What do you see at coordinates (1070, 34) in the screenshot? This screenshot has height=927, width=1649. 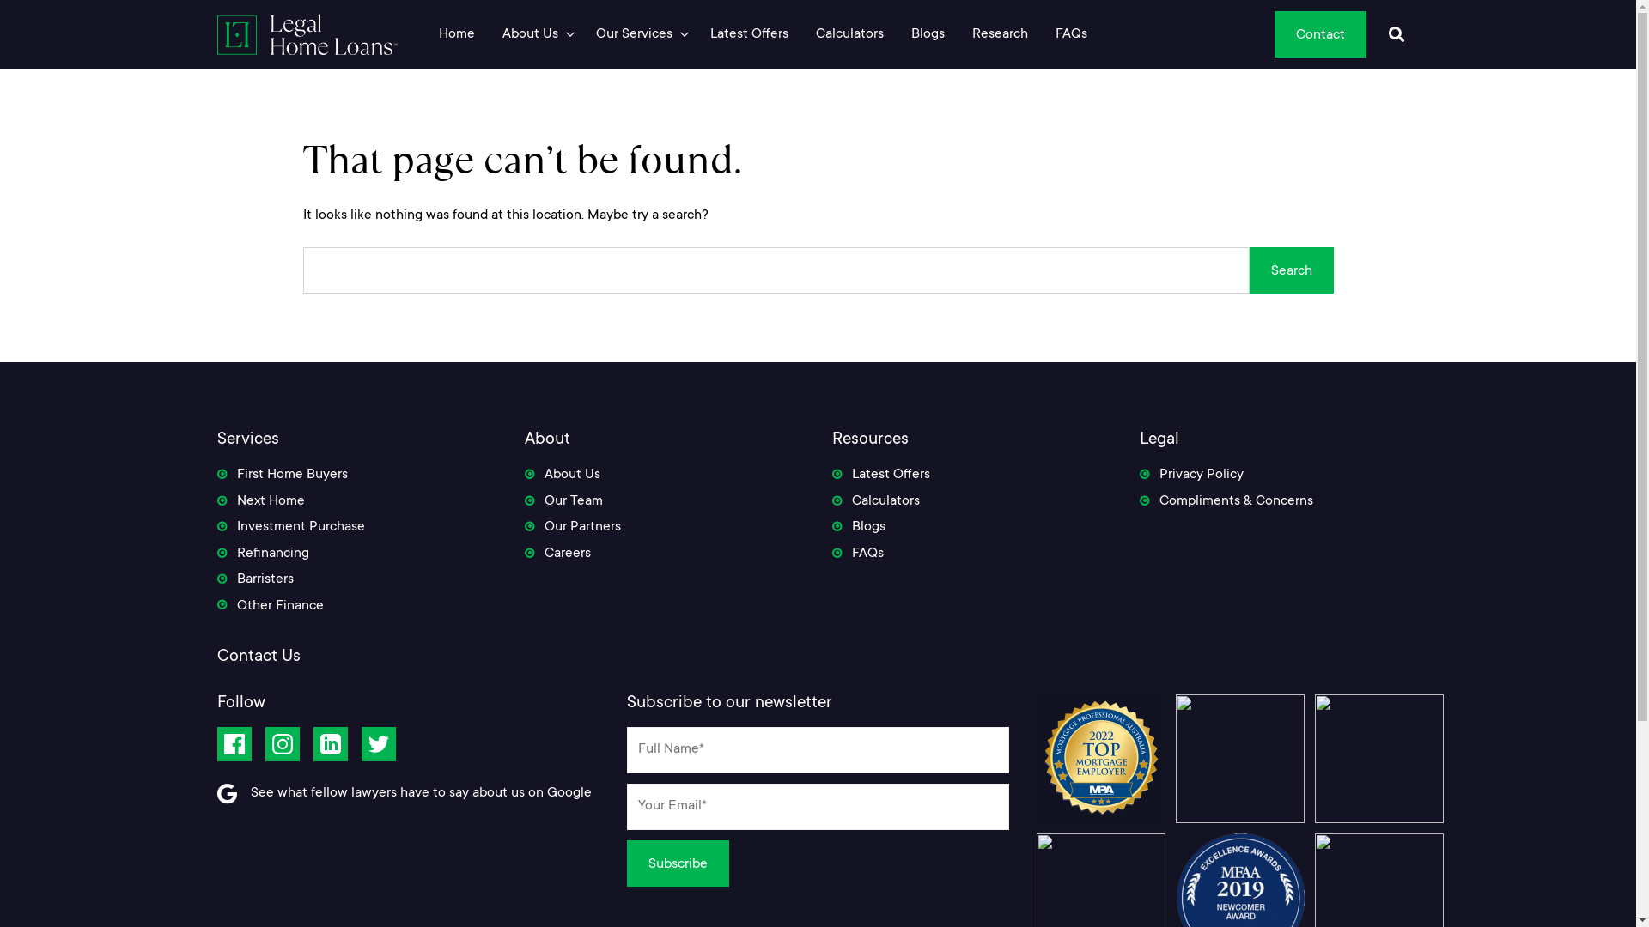 I see `FAQs` at bounding box center [1070, 34].